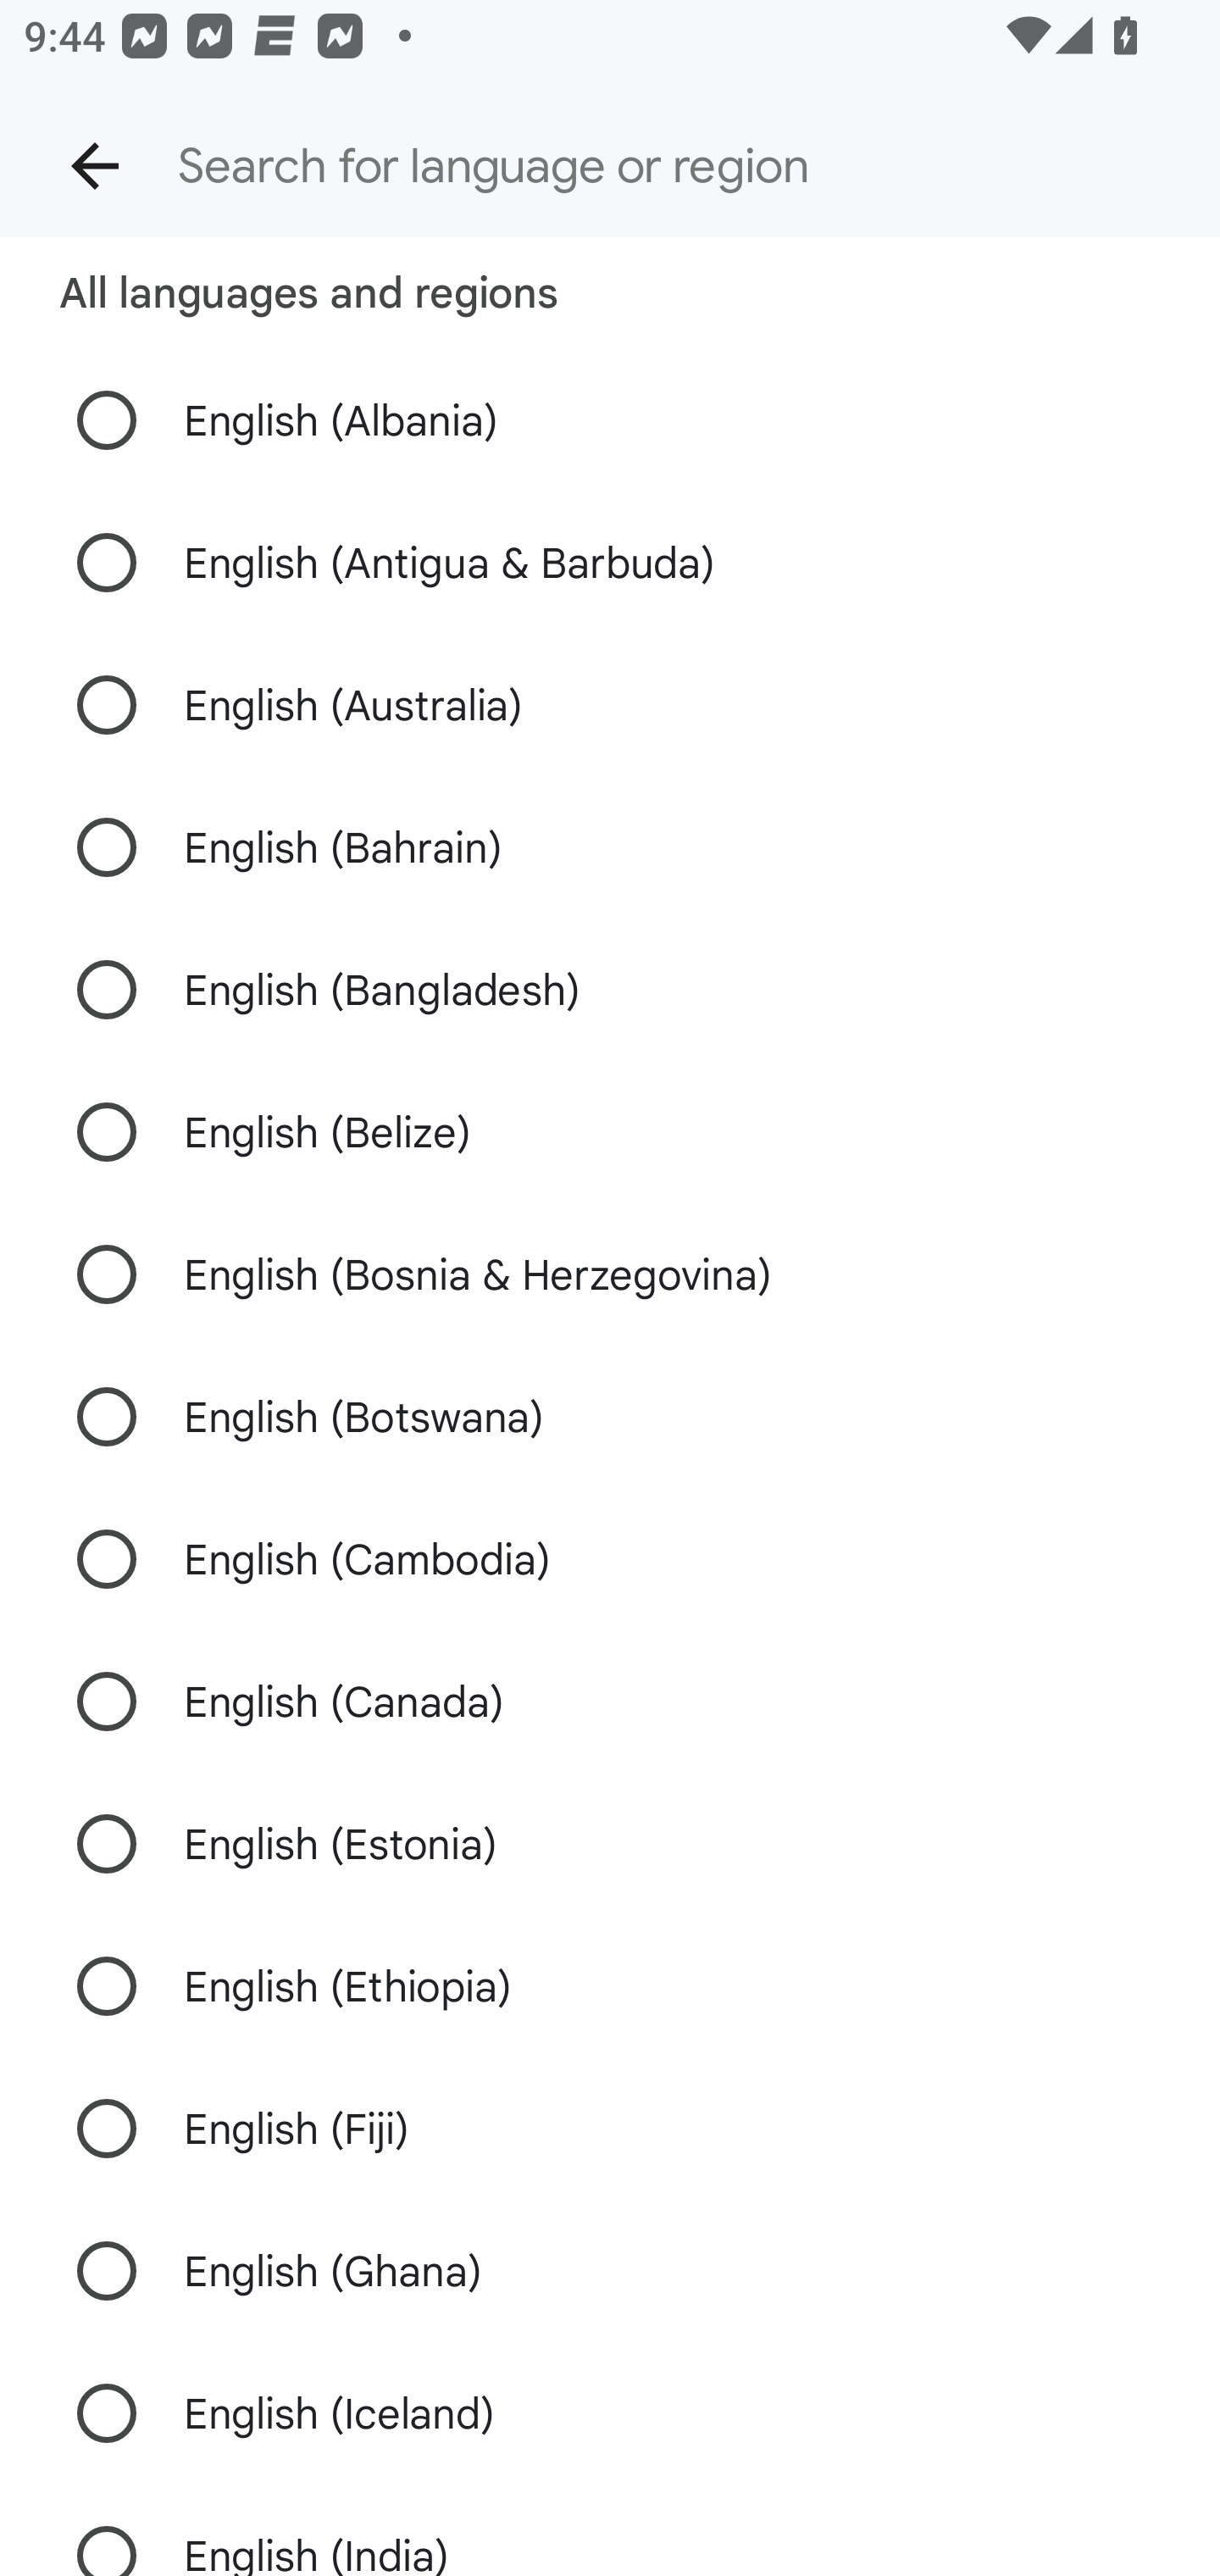 This screenshot has width=1220, height=2576. What do you see at coordinates (610, 1273) in the screenshot?
I see `English (Bosnia & Herzegovina)` at bounding box center [610, 1273].